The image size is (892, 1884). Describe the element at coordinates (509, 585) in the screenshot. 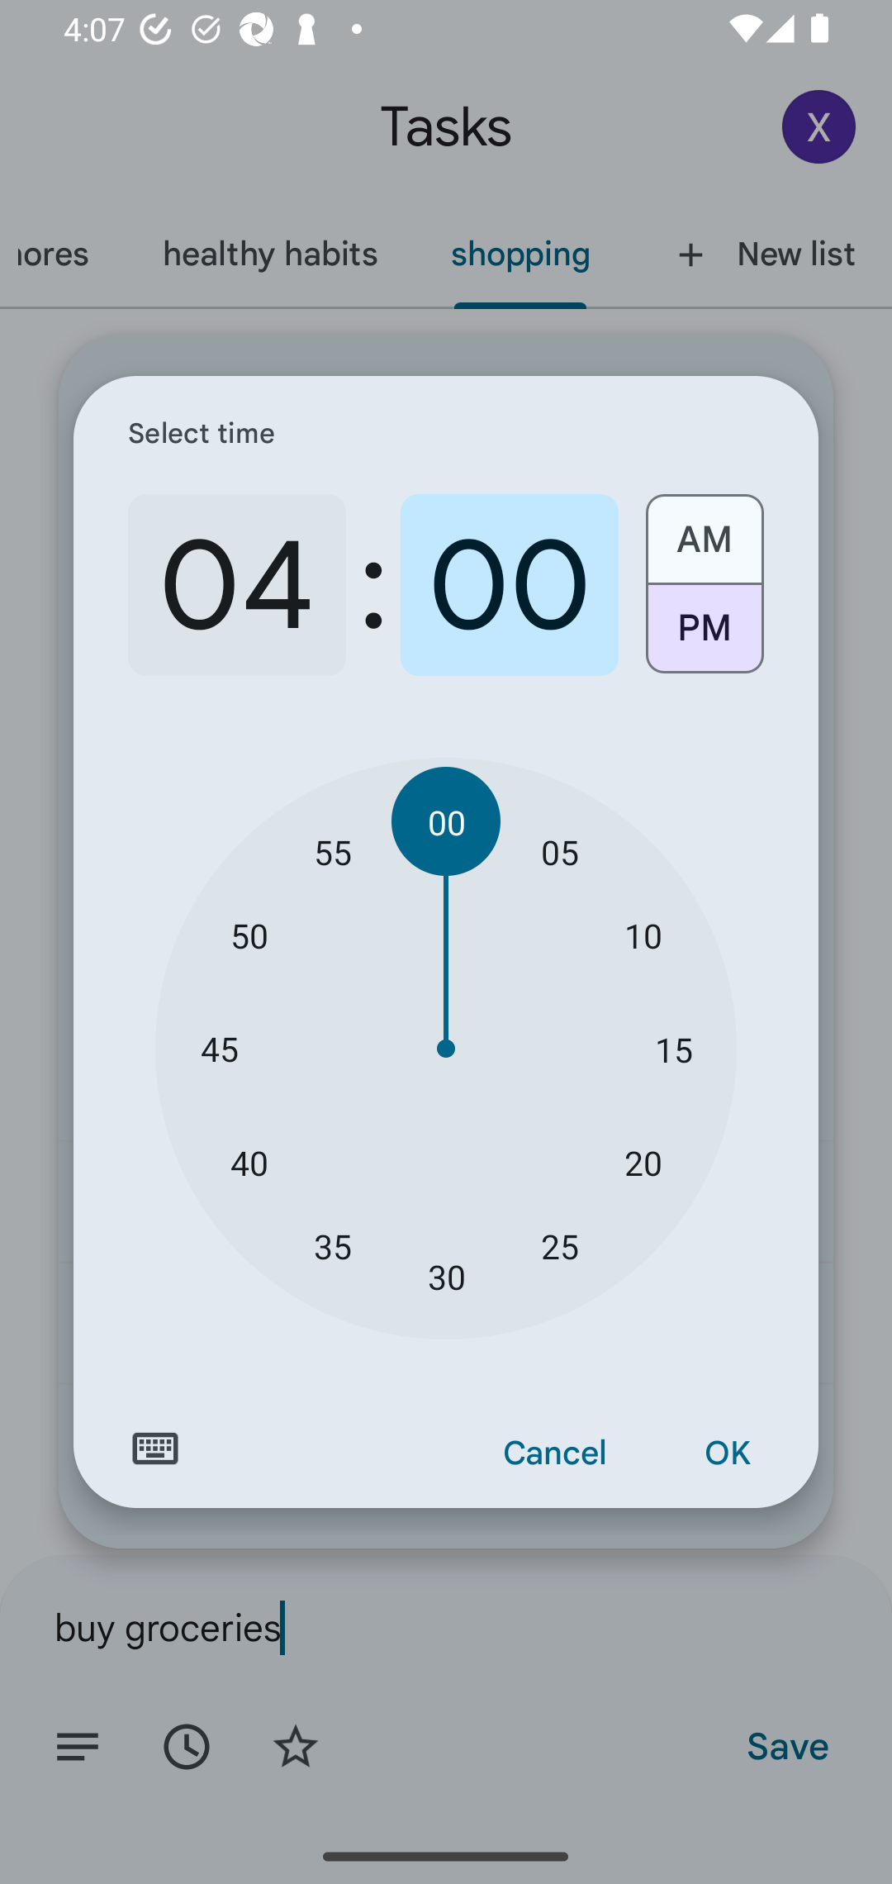

I see `00 0 minutes` at that location.